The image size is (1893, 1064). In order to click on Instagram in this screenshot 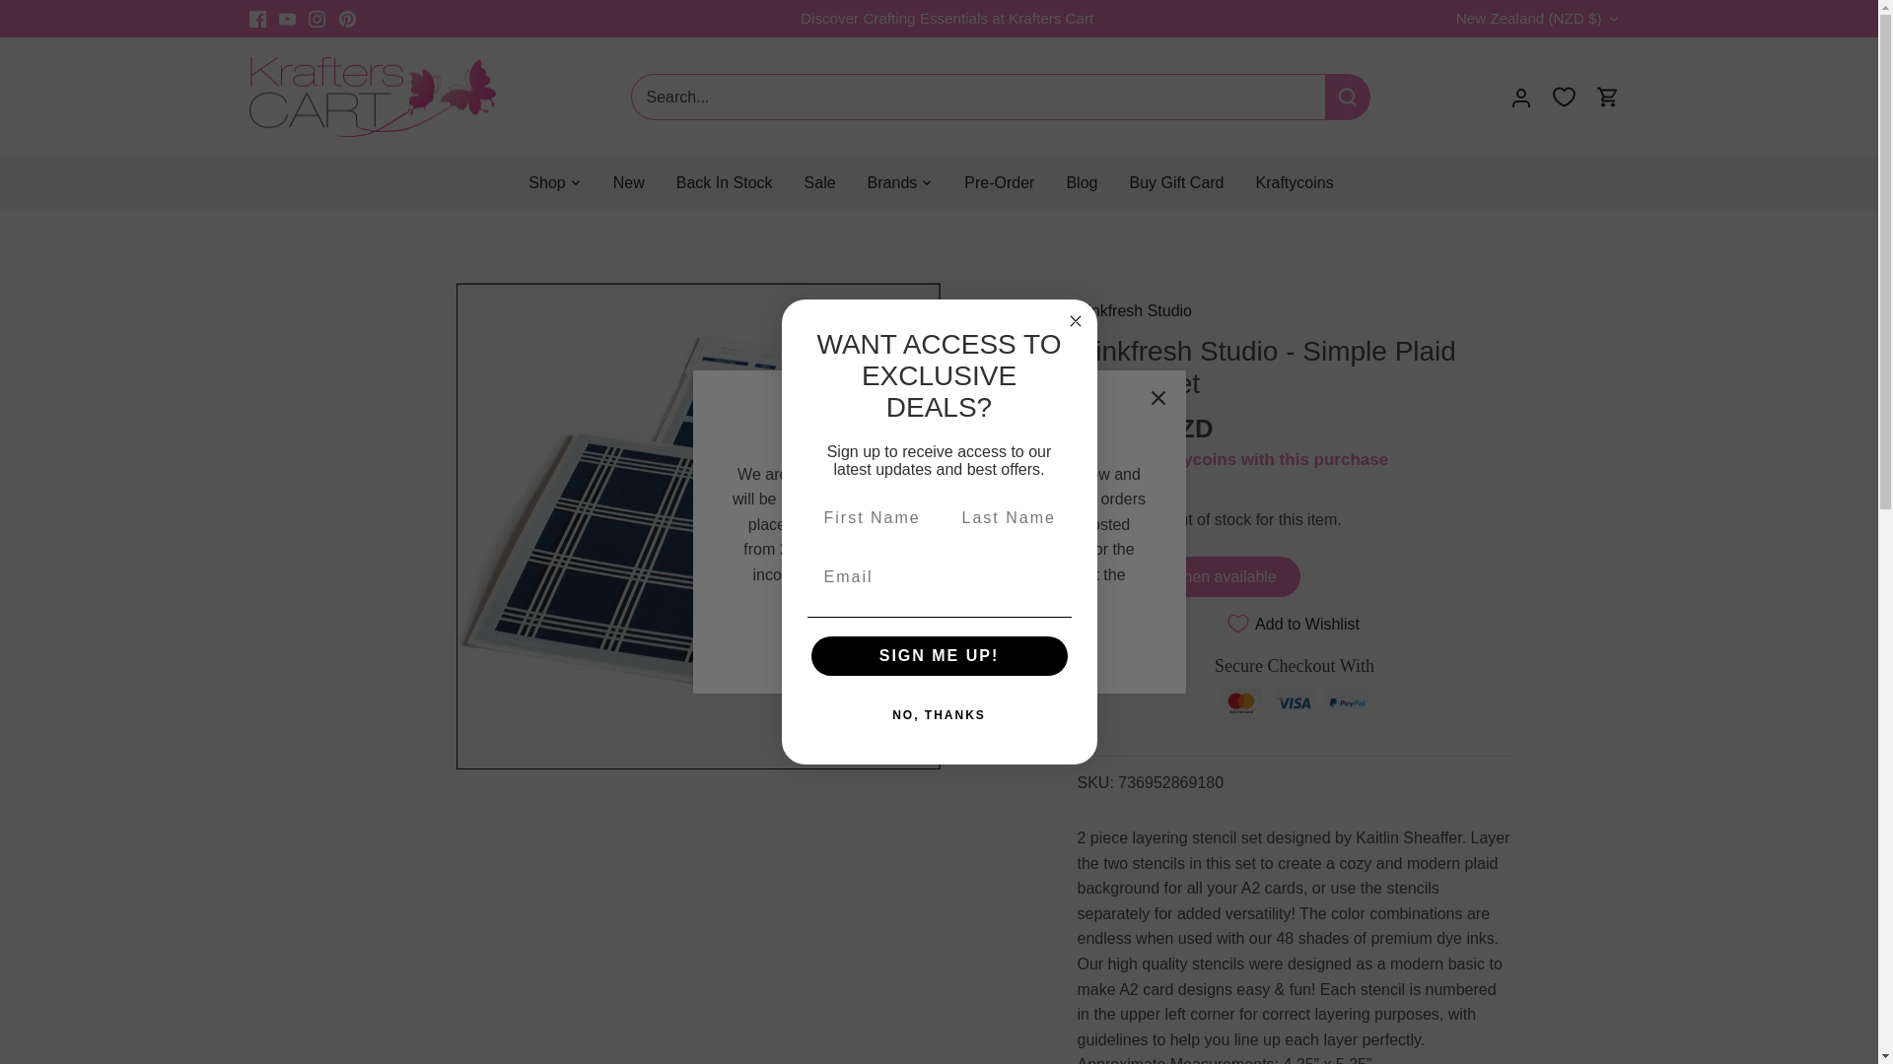, I will do `click(316, 19)`.